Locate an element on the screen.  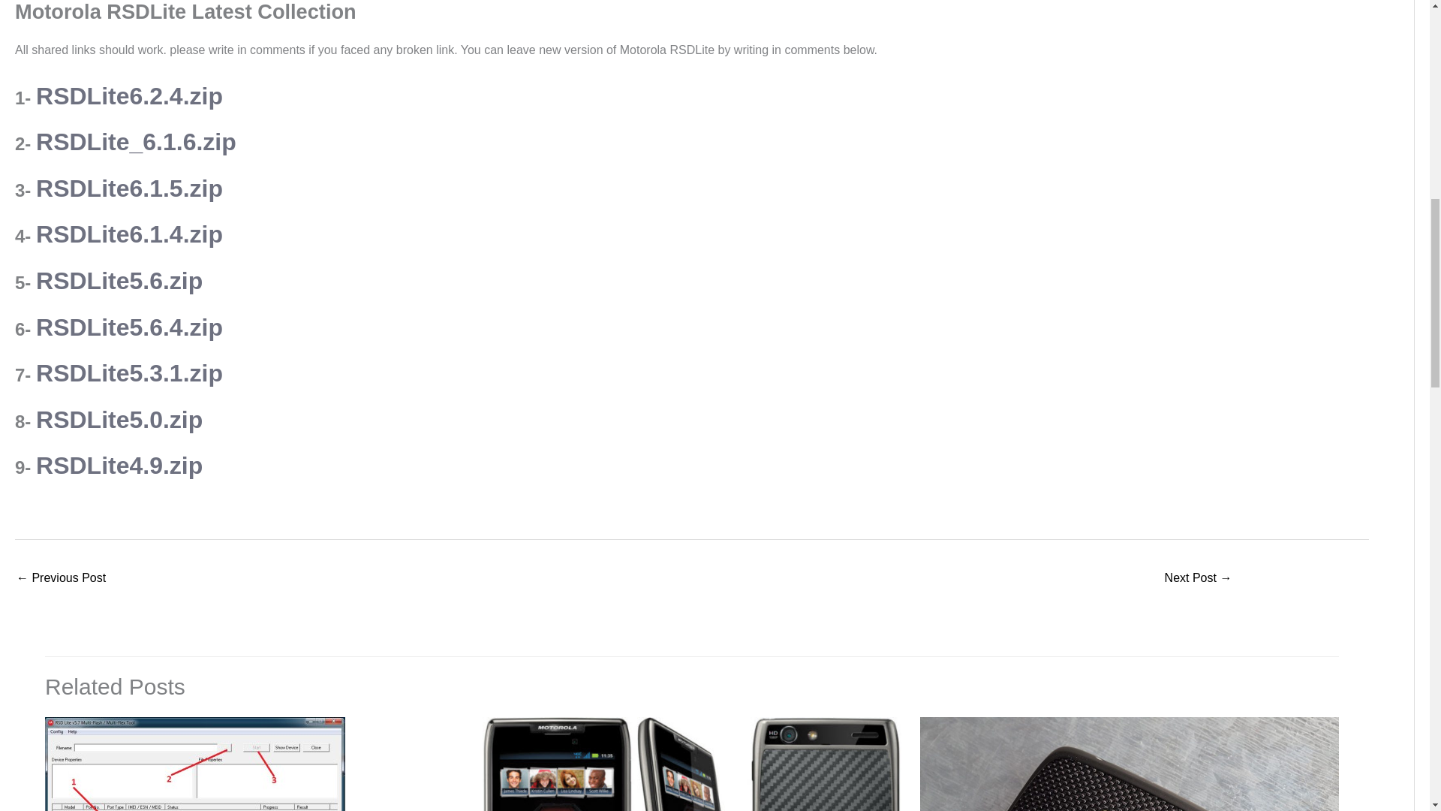
Most Common Android Smartphone Software Faults is located at coordinates (60, 578).